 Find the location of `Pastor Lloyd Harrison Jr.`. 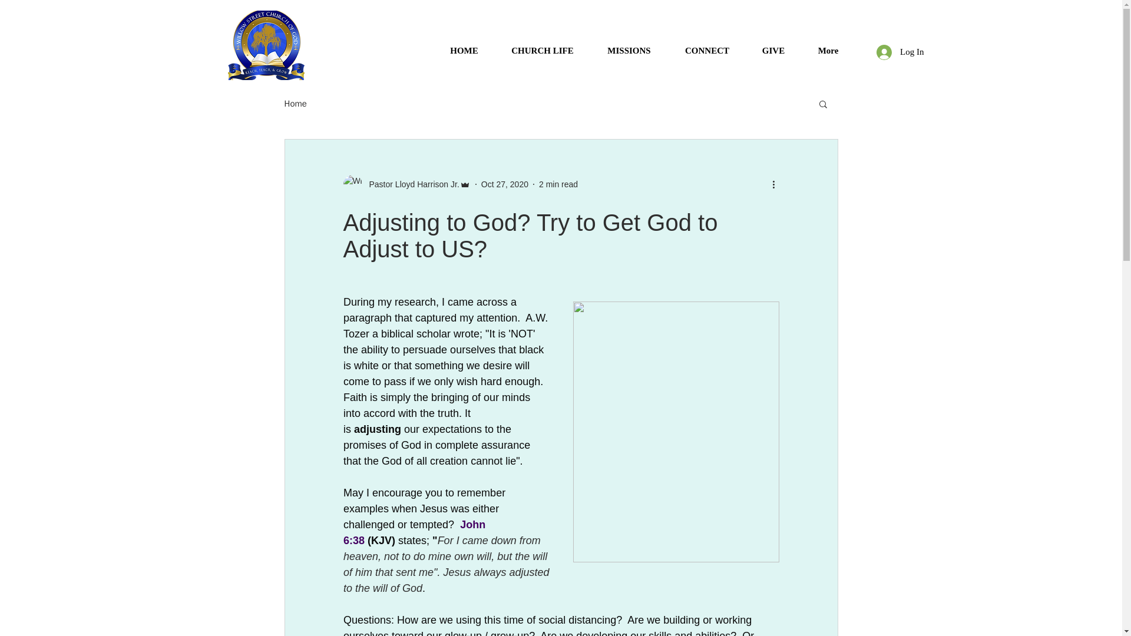

Pastor Lloyd Harrison Jr. is located at coordinates (410, 184).